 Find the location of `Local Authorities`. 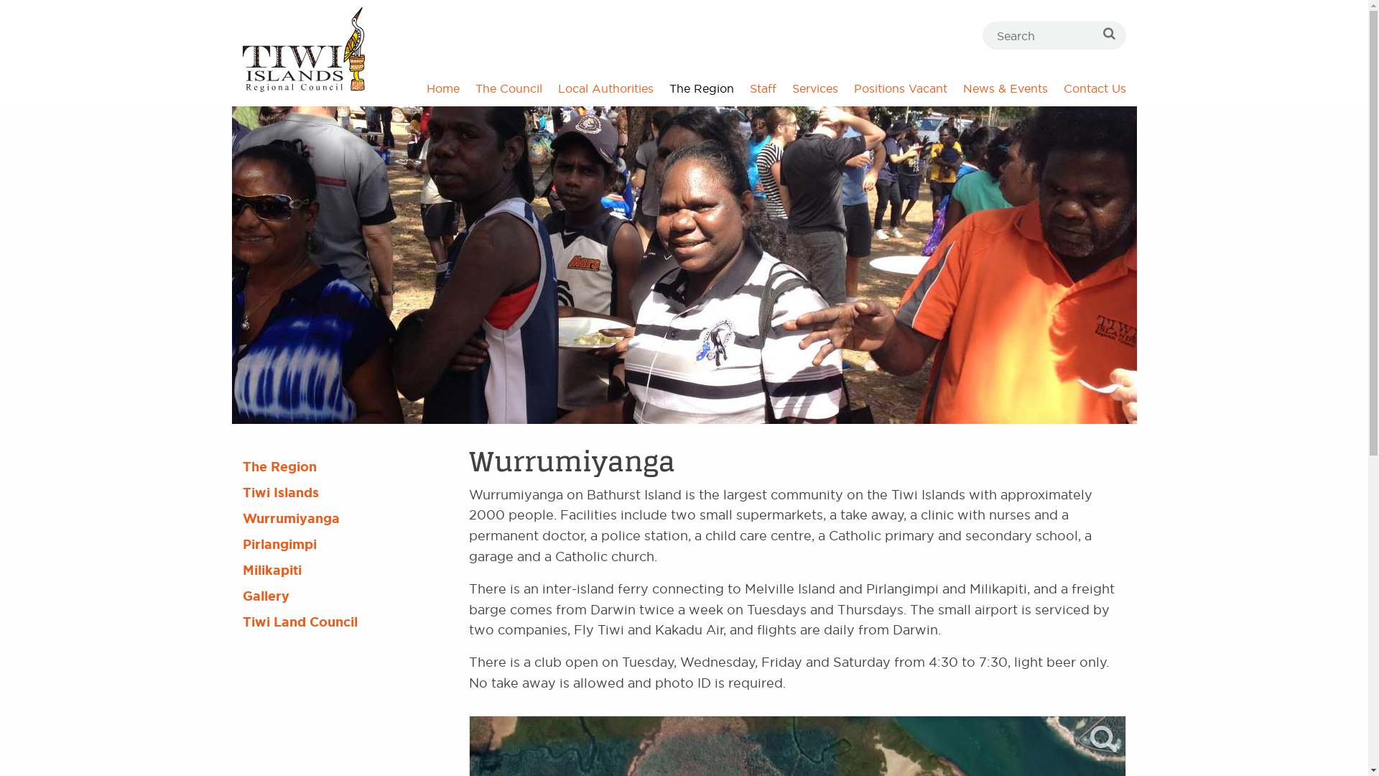

Local Authorities is located at coordinates (606, 89).